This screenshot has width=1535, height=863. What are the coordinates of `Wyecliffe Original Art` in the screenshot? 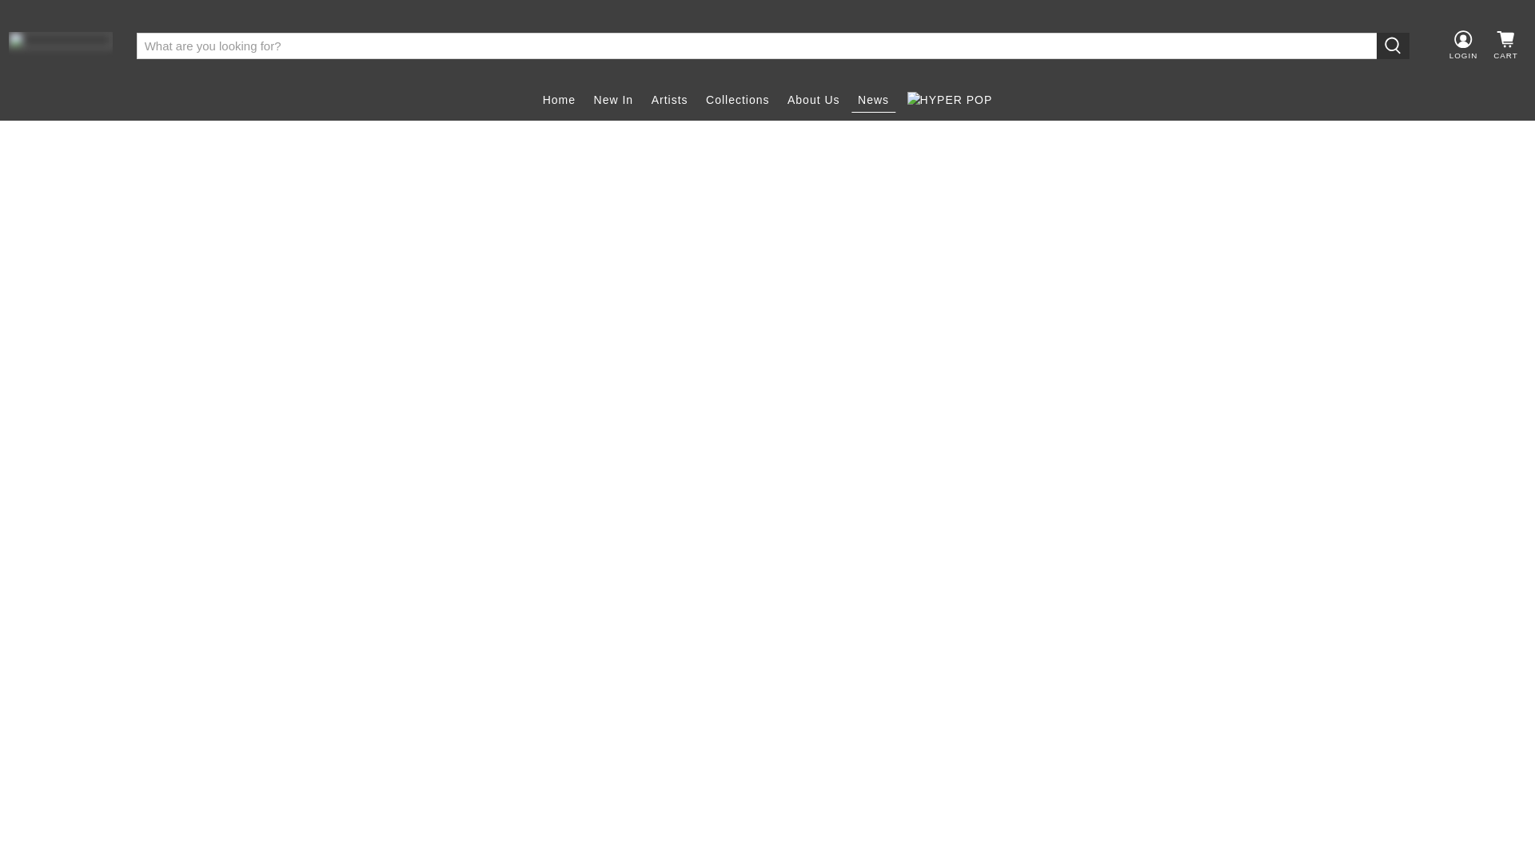 It's located at (61, 45).